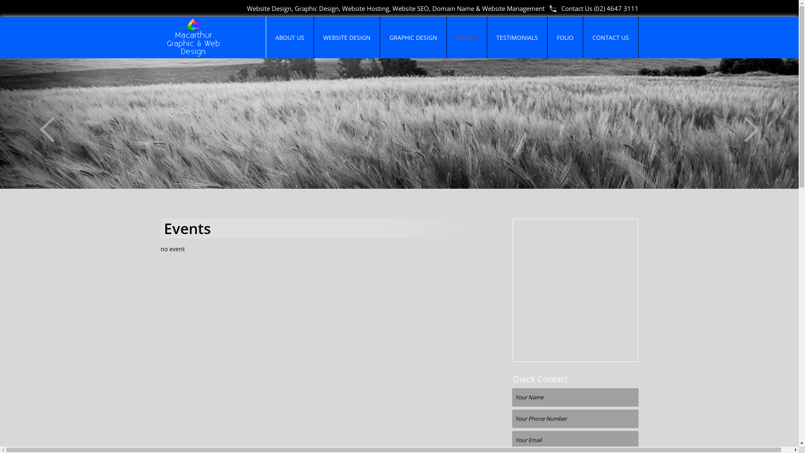  What do you see at coordinates (47, 130) in the screenshot?
I see `false` at bounding box center [47, 130].